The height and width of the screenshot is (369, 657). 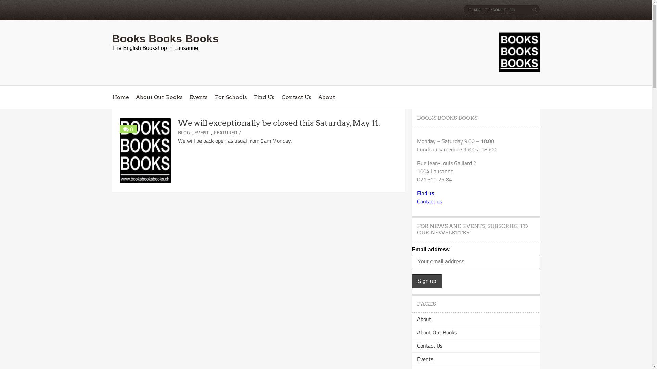 I want to click on We will exceptionally be closed this Saturday, May 11., so click(x=279, y=123).